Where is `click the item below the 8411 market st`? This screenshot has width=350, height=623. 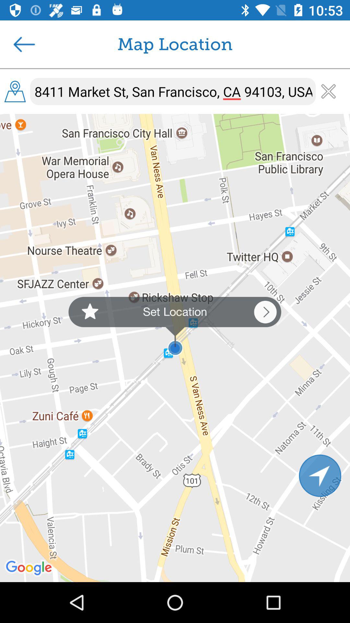
click the item below the 8411 market st is located at coordinates (175, 348).